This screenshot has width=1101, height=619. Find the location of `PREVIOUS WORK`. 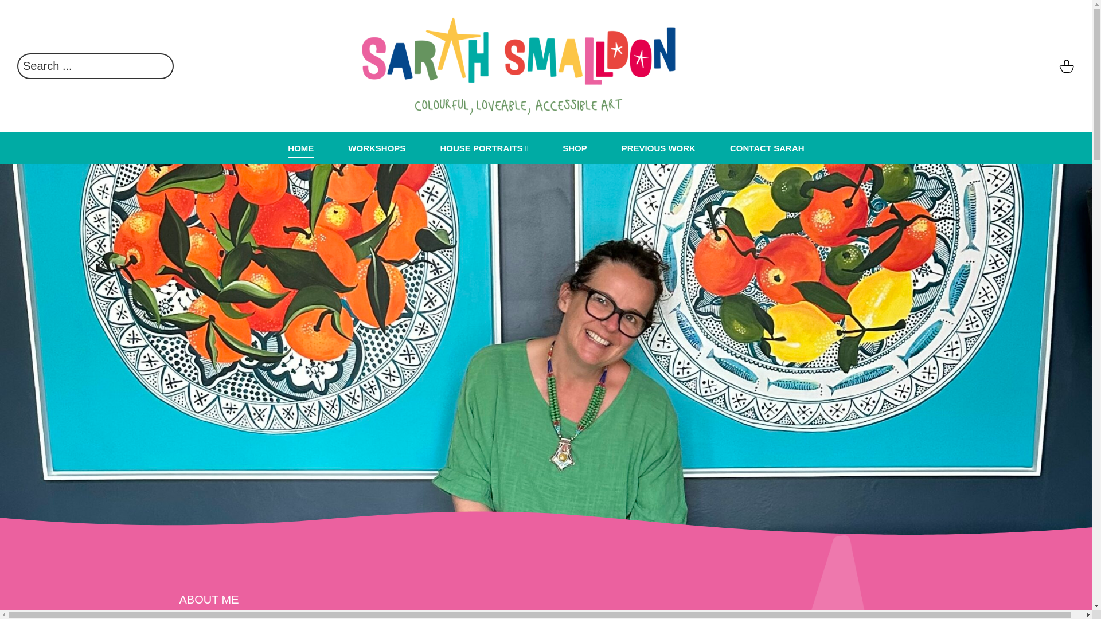

PREVIOUS WORK is located at coordinates (658, 148).